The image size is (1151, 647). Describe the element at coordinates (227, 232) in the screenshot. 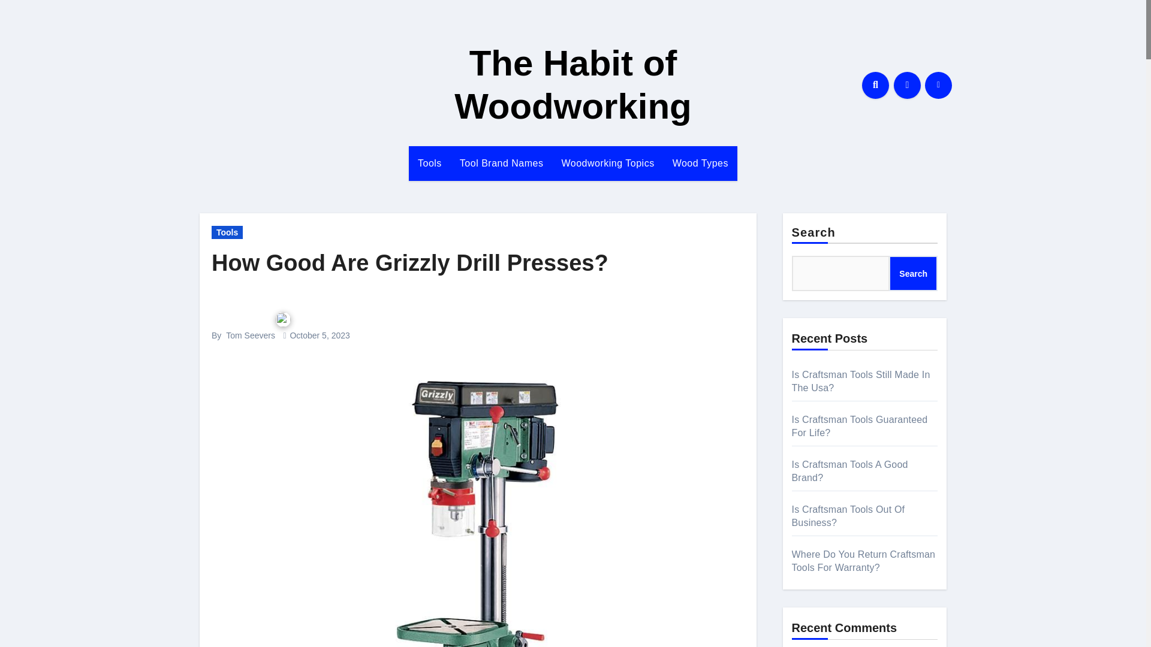

I see `Tools` at that location.